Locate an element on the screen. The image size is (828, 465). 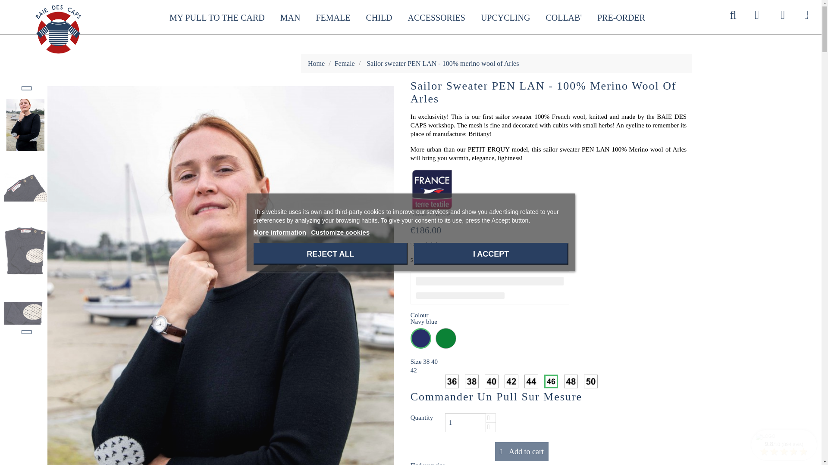
MY PULL TO THE CARD is located at coordinates (216, 17).